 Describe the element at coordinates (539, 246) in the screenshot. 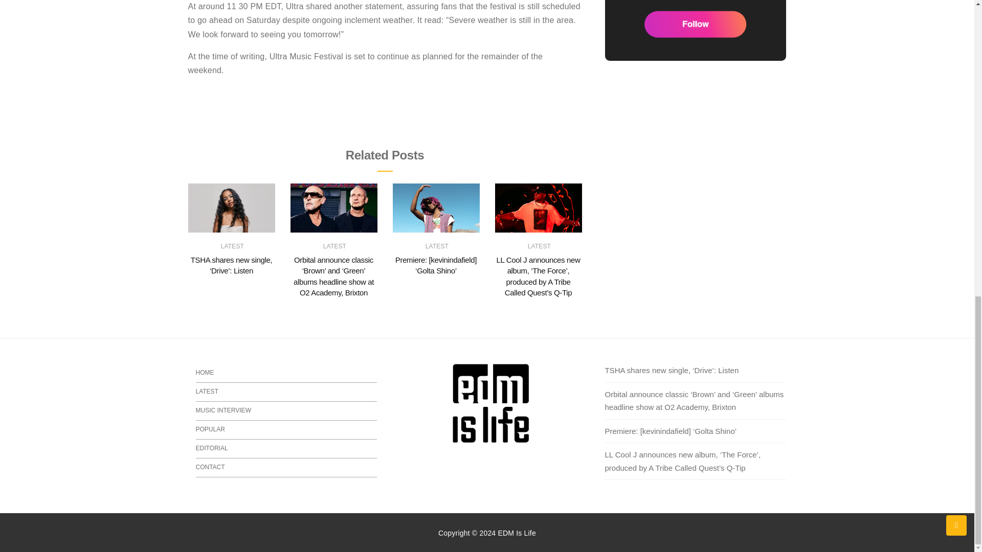

I see `LATEST` at that location.